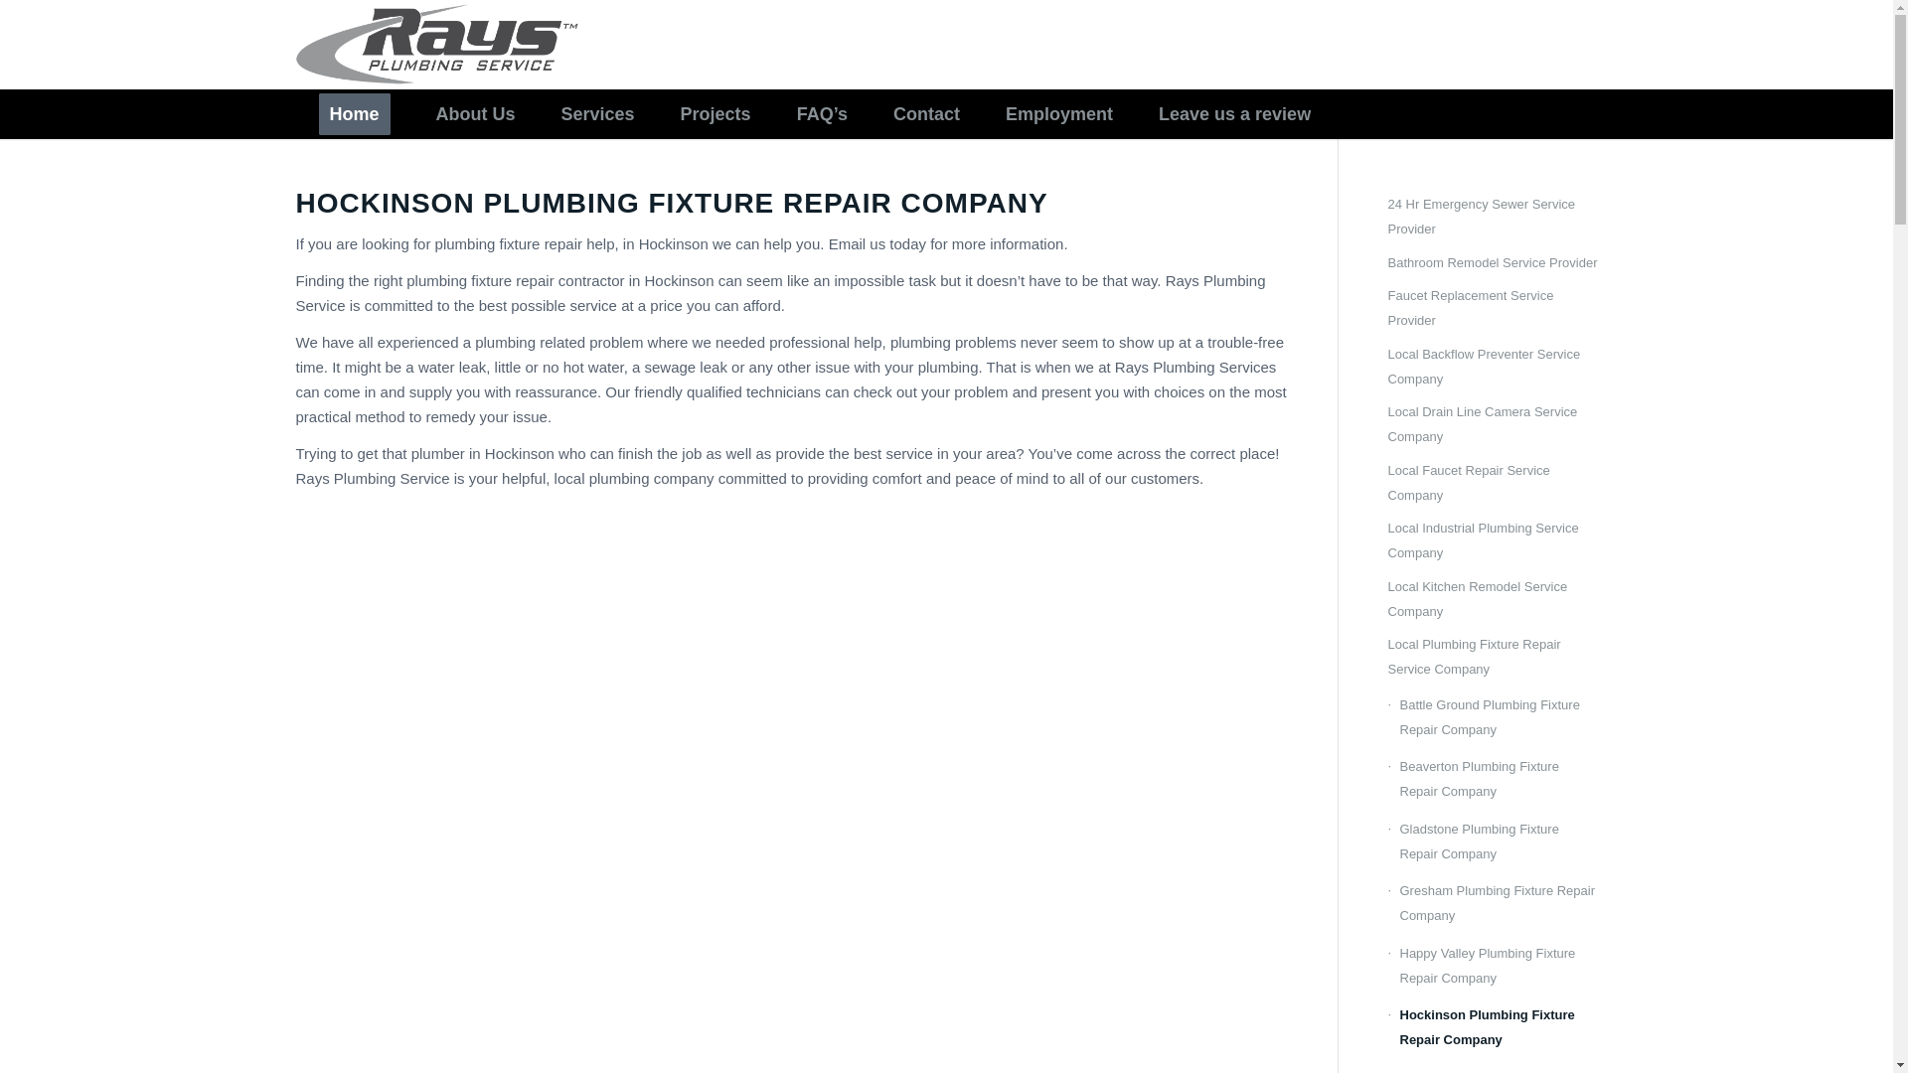 This screenshot has height=1073, width=1908. Describe the element at coordinates (926, 113) in the screenshot. I see `Contact` at that location.